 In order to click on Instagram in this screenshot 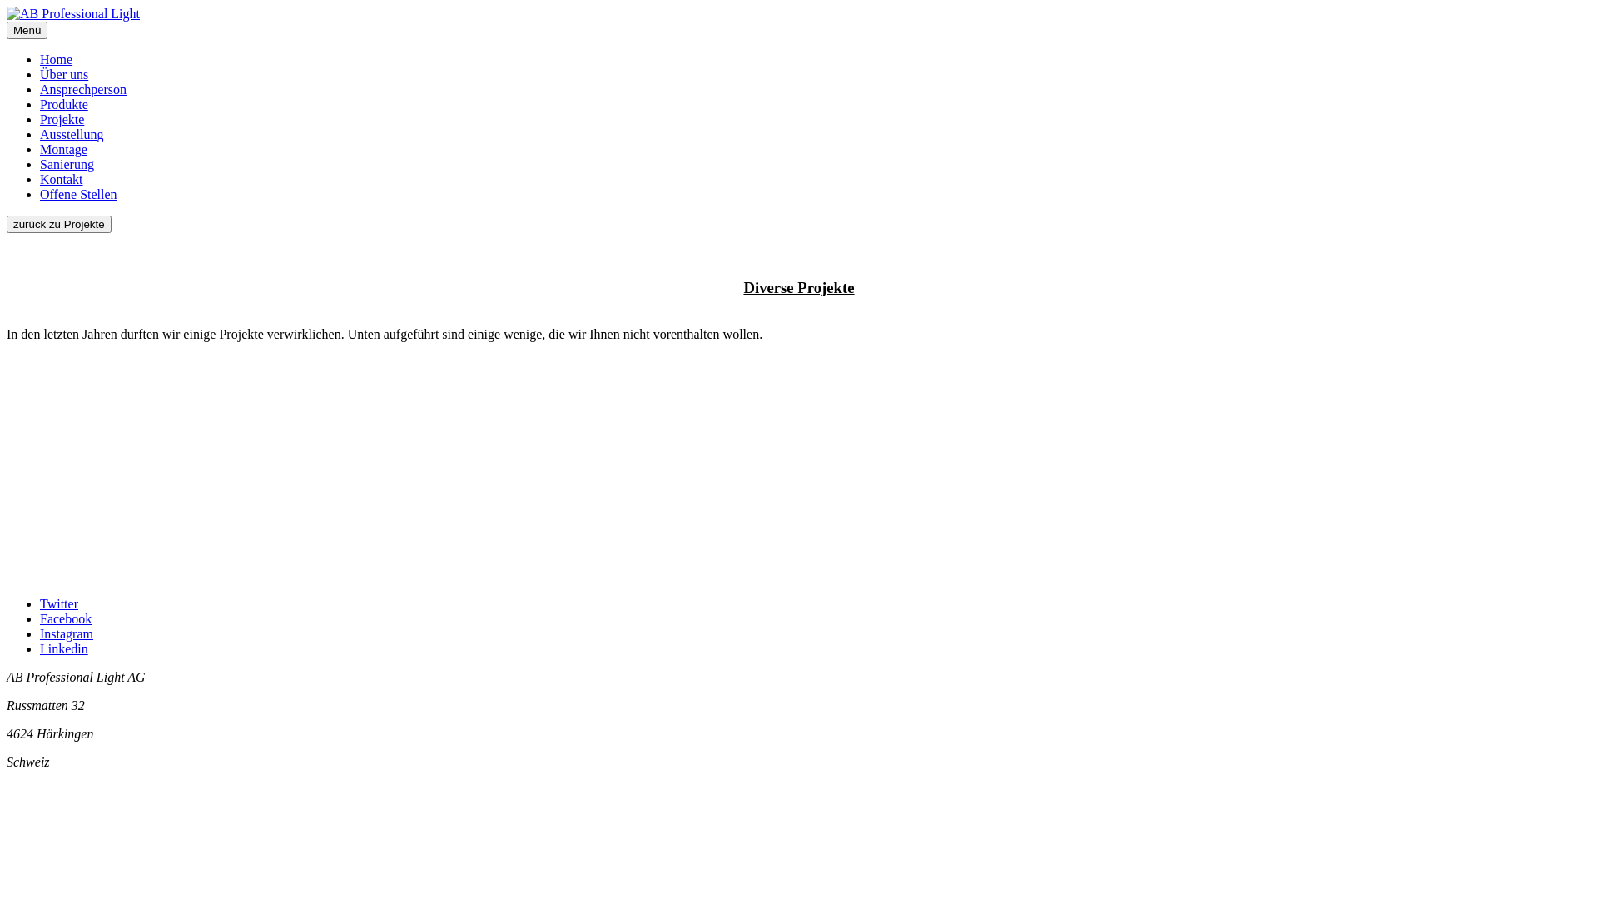, I will do `click(67, 633)`.